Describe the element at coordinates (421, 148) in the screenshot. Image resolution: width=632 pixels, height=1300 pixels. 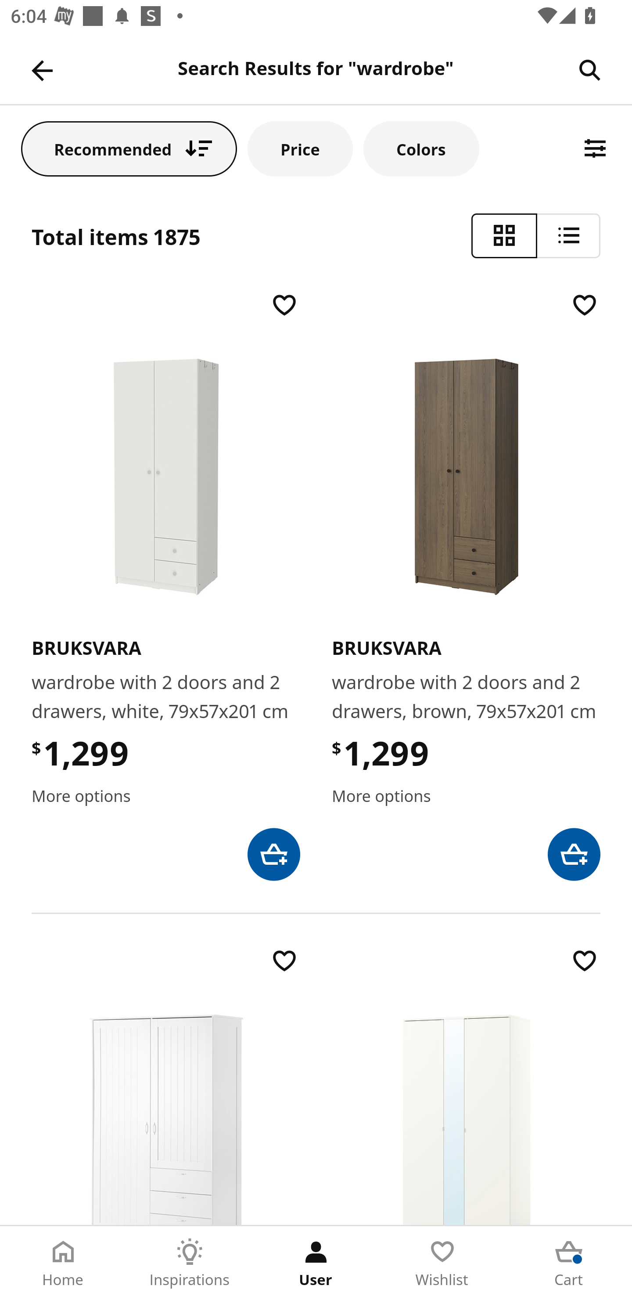
I see `Colors` at that location.